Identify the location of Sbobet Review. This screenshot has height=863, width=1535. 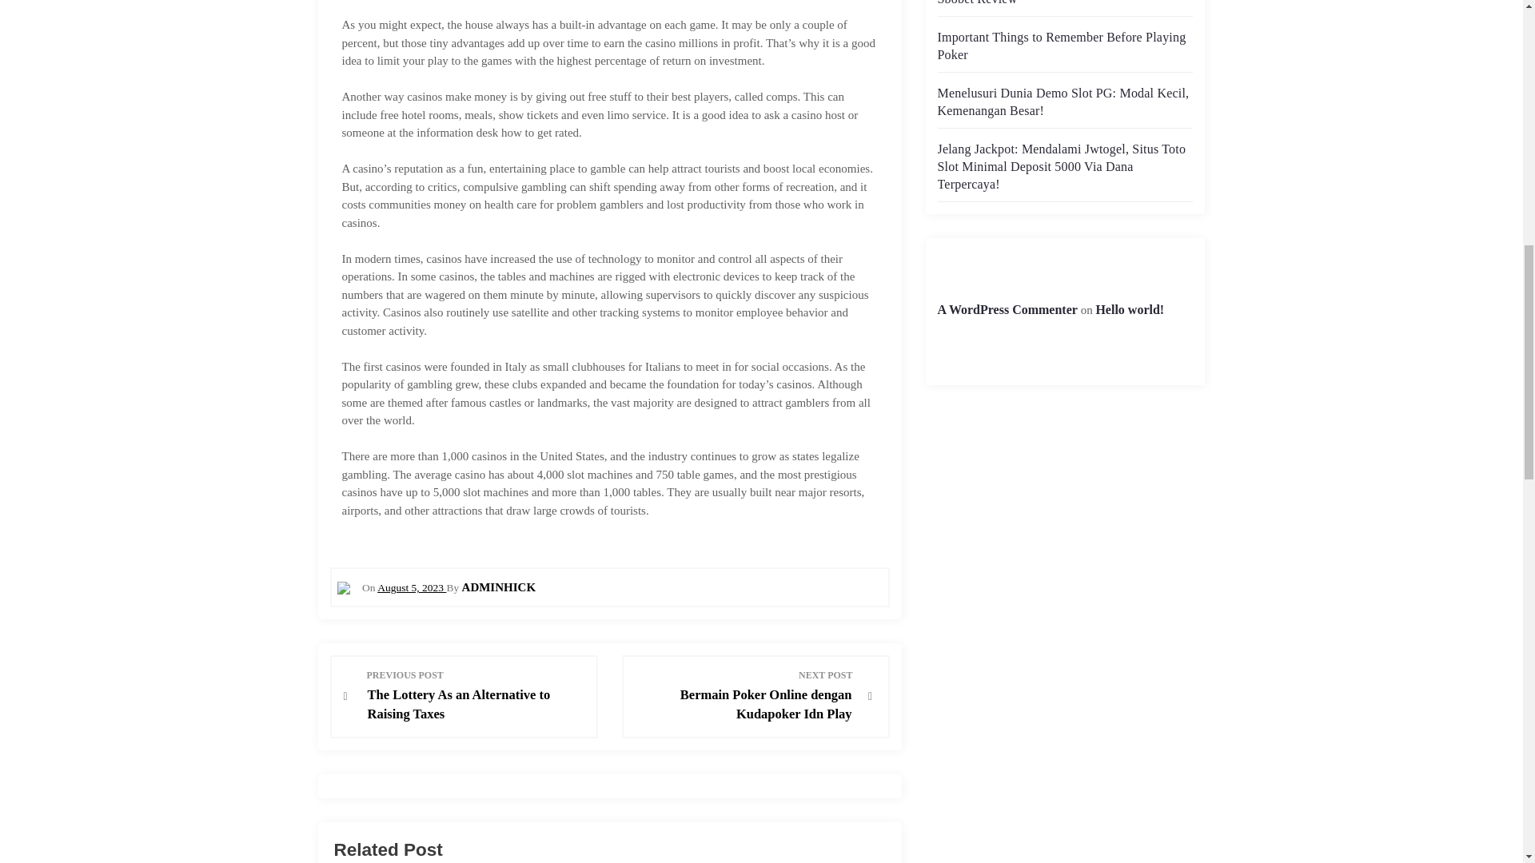
(976, 2).